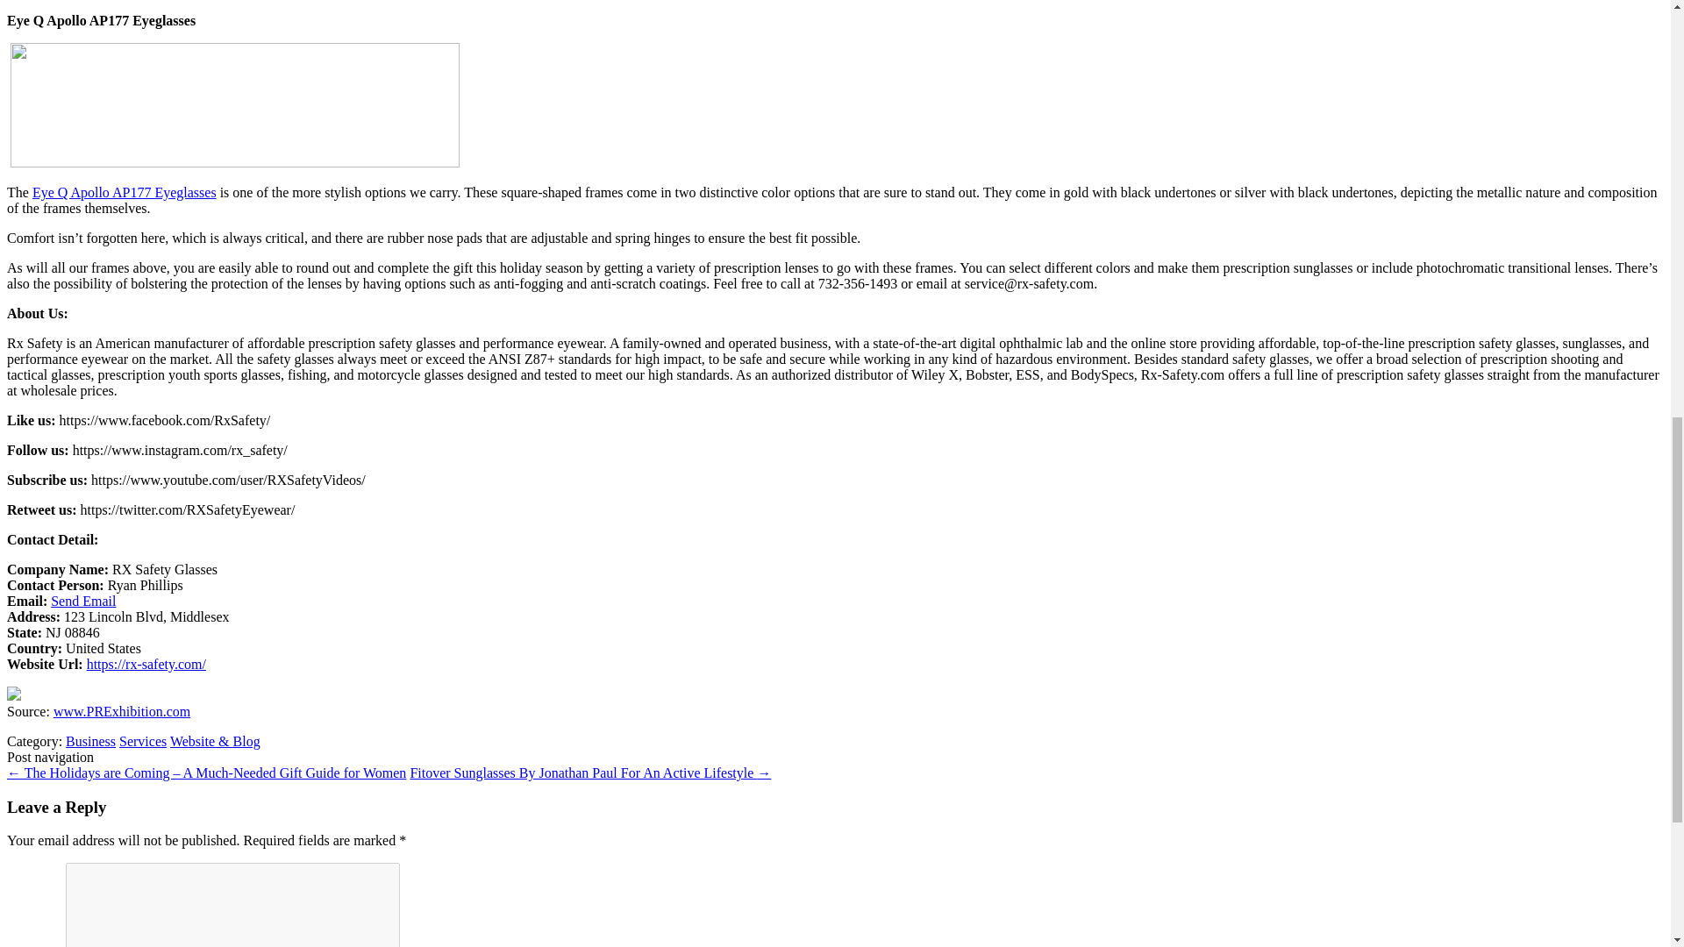  What do you see at coordinates (121, 711) in the screenshot?
I see `www.PRExhibition.com` at bounding box center [121, 711].